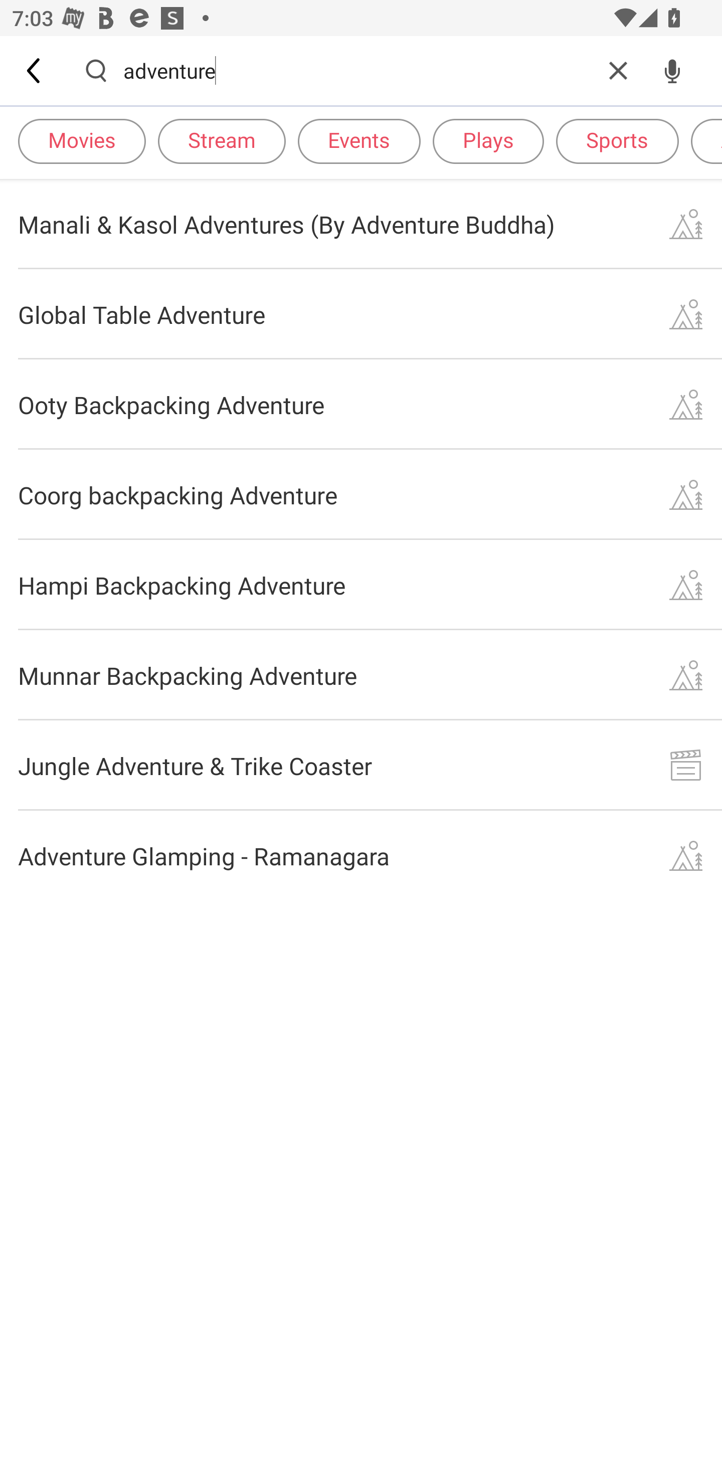 This screenshot has height=1484, width=722. What do you see at coordinates (82, 140) in the screenshot?
I see `Movies` at bounding box center [82, 140].